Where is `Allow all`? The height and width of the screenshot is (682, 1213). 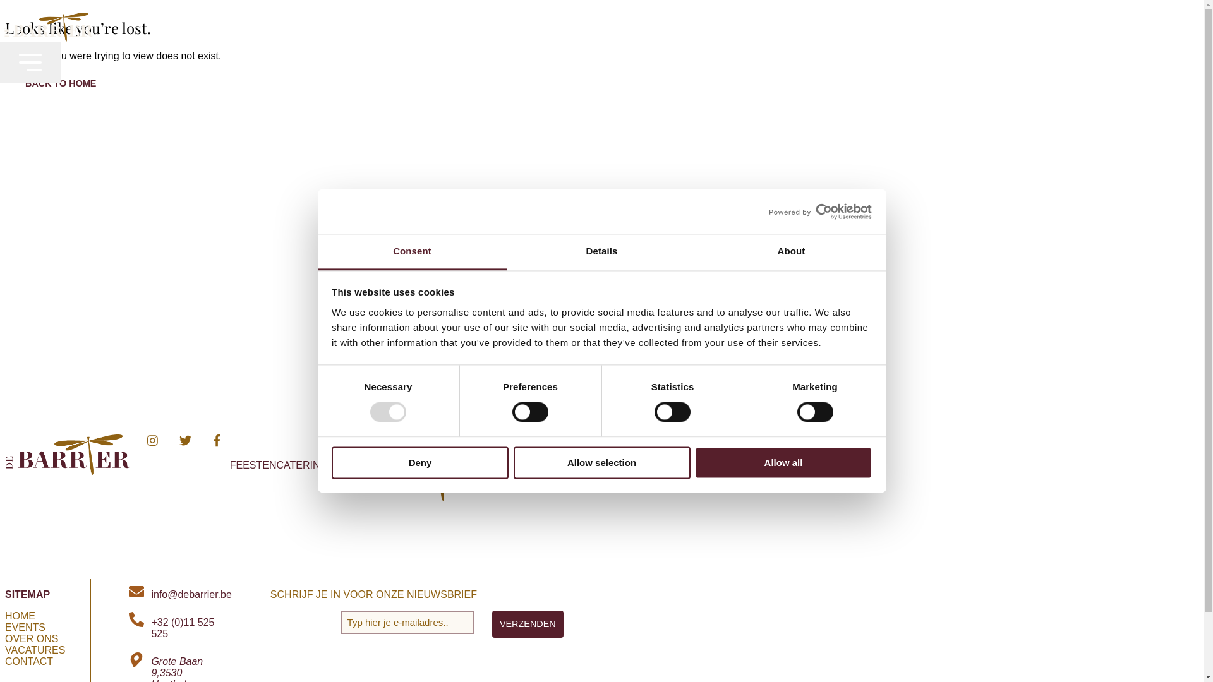
Allow all is located at coordinates (783, 462).